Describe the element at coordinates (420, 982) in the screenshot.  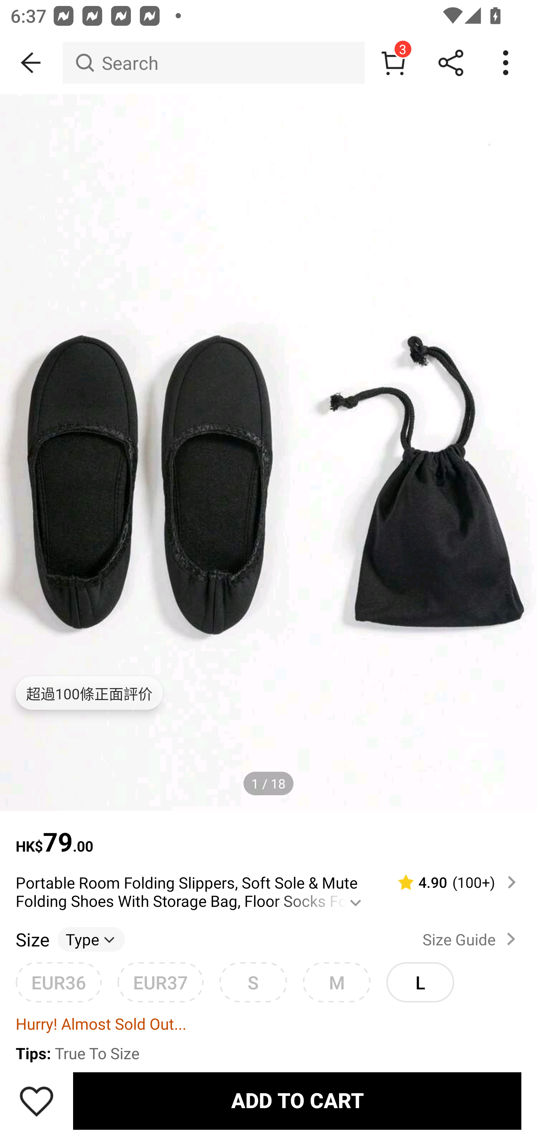
I see `L Lunselected option` at that location.